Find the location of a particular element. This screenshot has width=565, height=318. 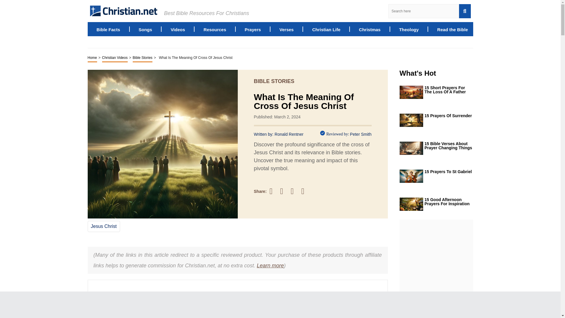

Share on Facebook is located at coordinates (274, 191).